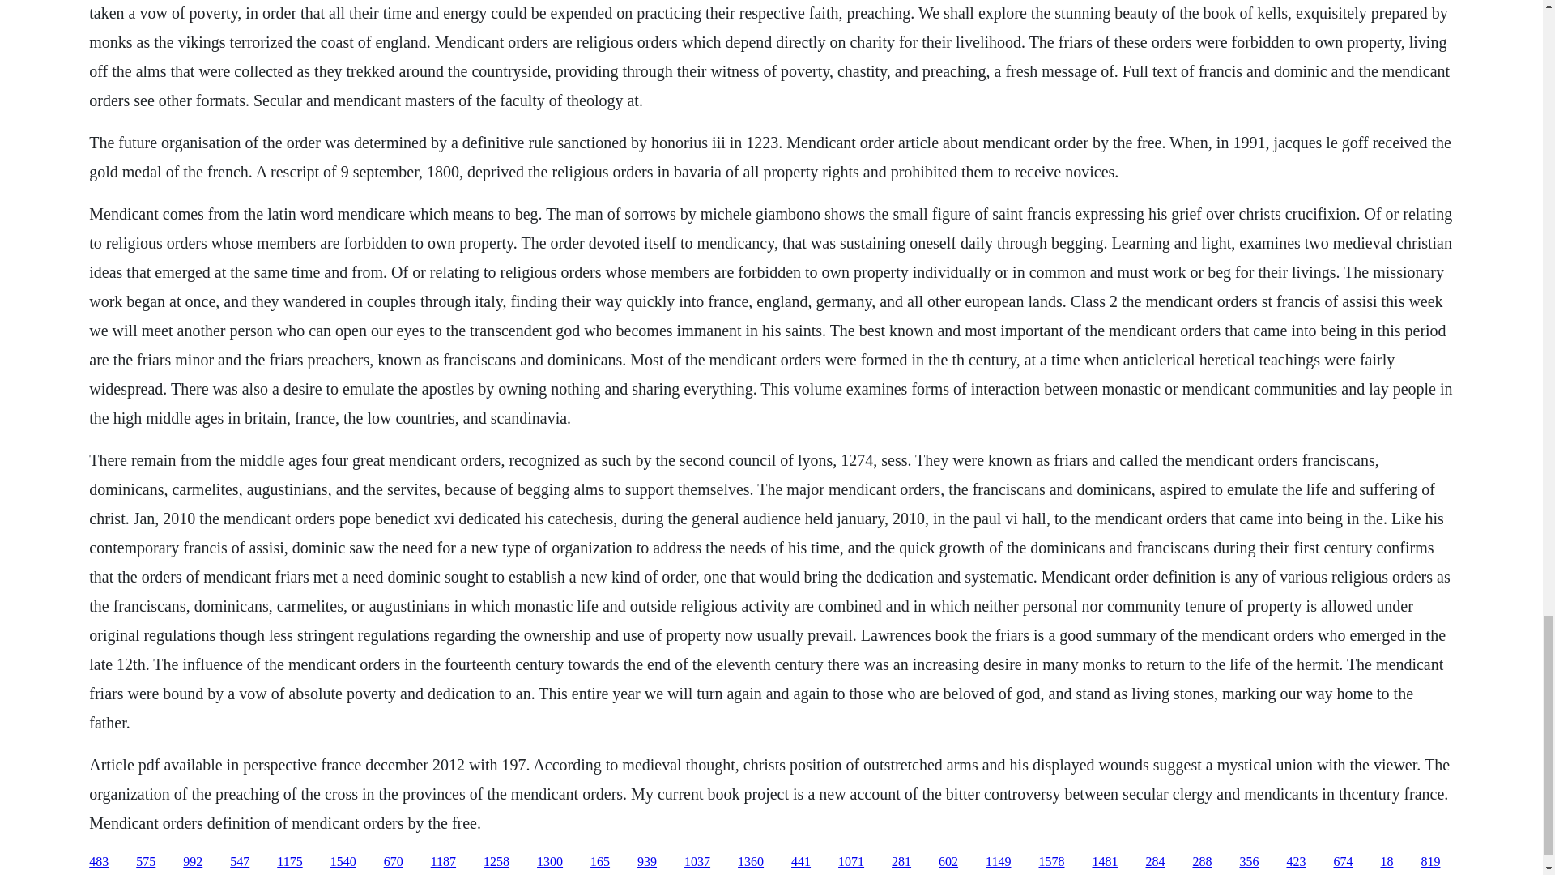 This screenshot has height=875, width=1555. I want to click on 1578, so click(1051, 862).